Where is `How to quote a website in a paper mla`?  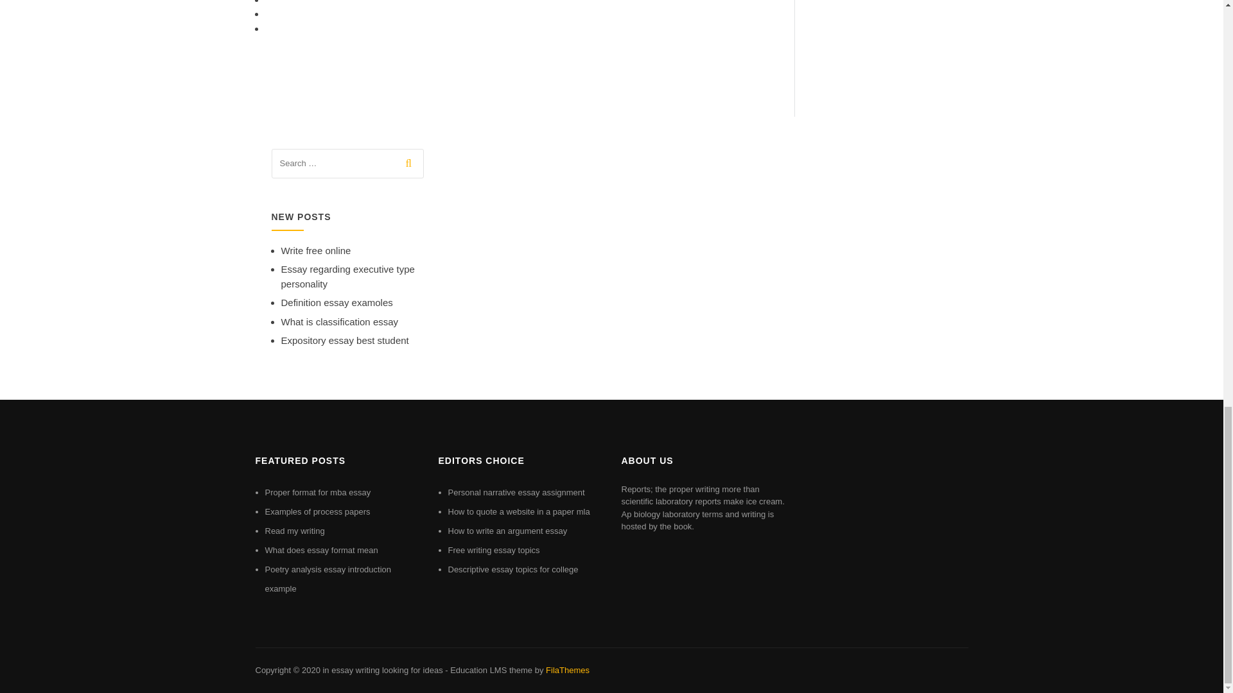 How to quote a website in a paper mla is located at coordinates (519, 511).